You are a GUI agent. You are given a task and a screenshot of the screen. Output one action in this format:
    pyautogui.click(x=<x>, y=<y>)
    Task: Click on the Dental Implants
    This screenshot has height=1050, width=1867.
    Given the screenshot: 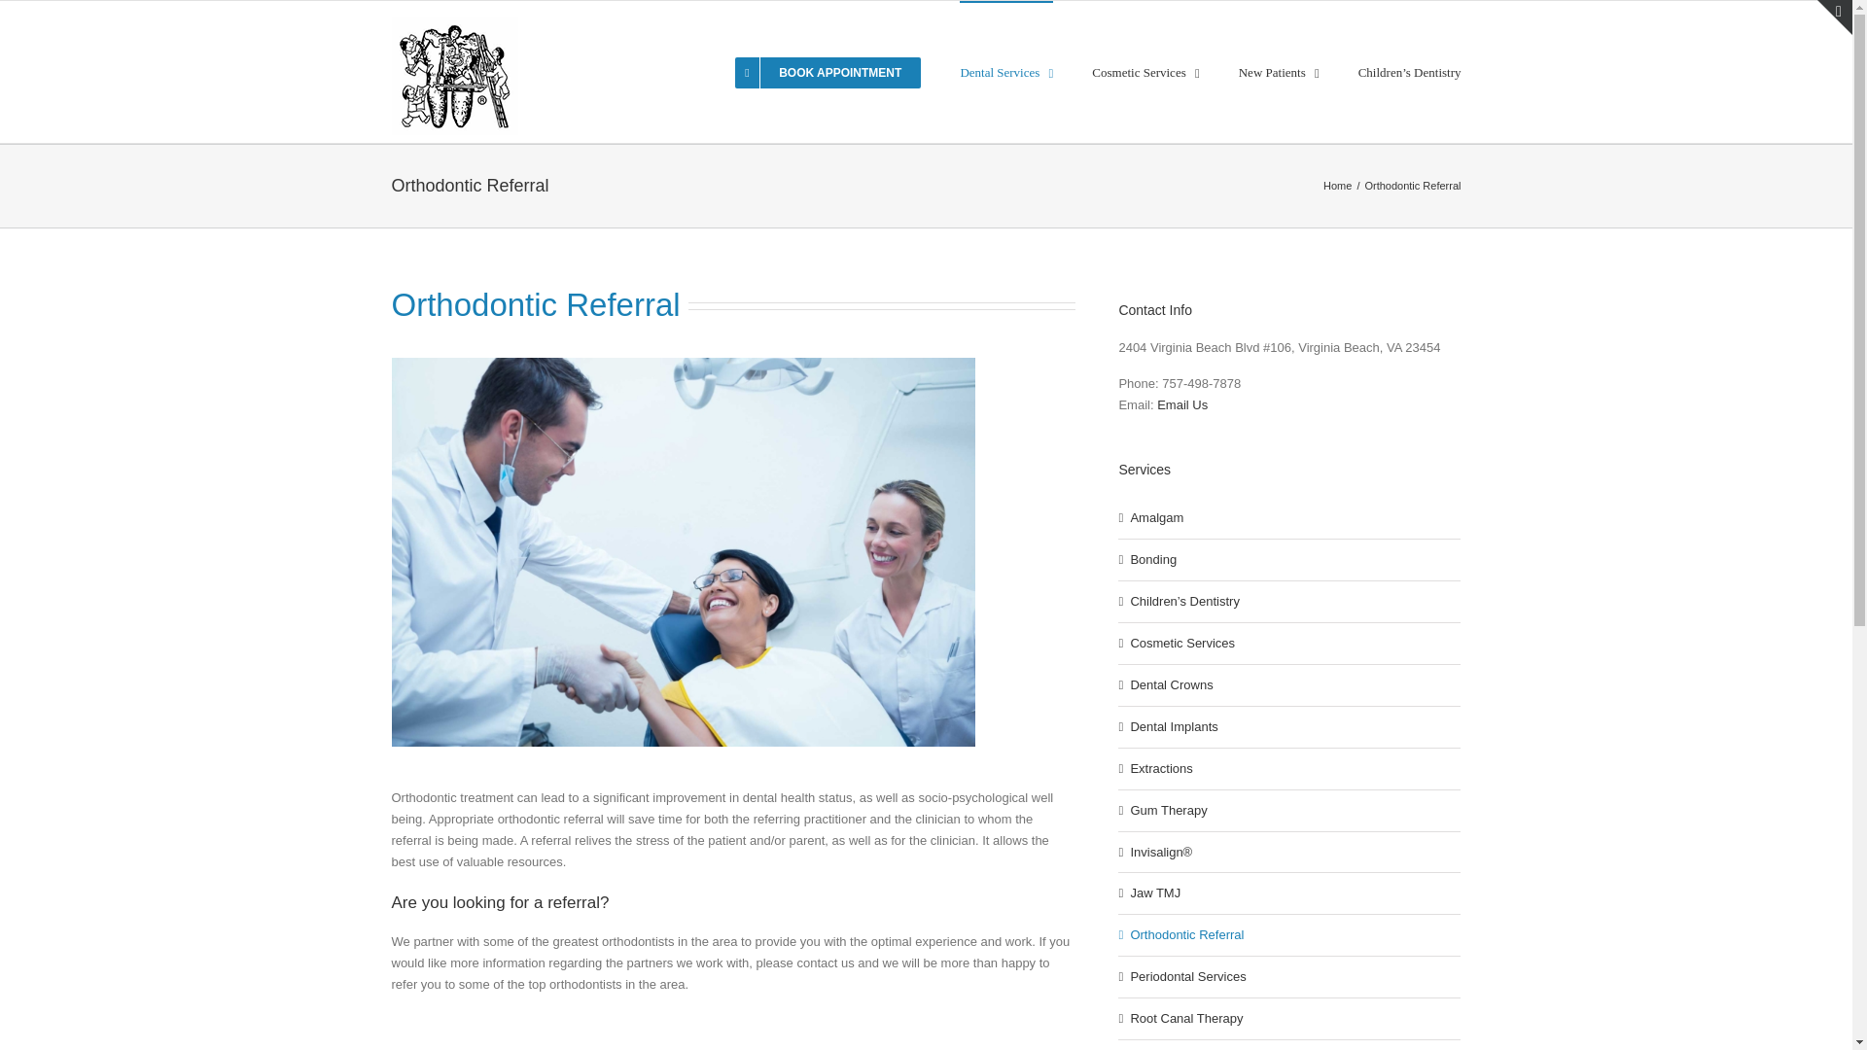 What is the action you would take?
    pyautogui.click(x=1173, y=725)
    